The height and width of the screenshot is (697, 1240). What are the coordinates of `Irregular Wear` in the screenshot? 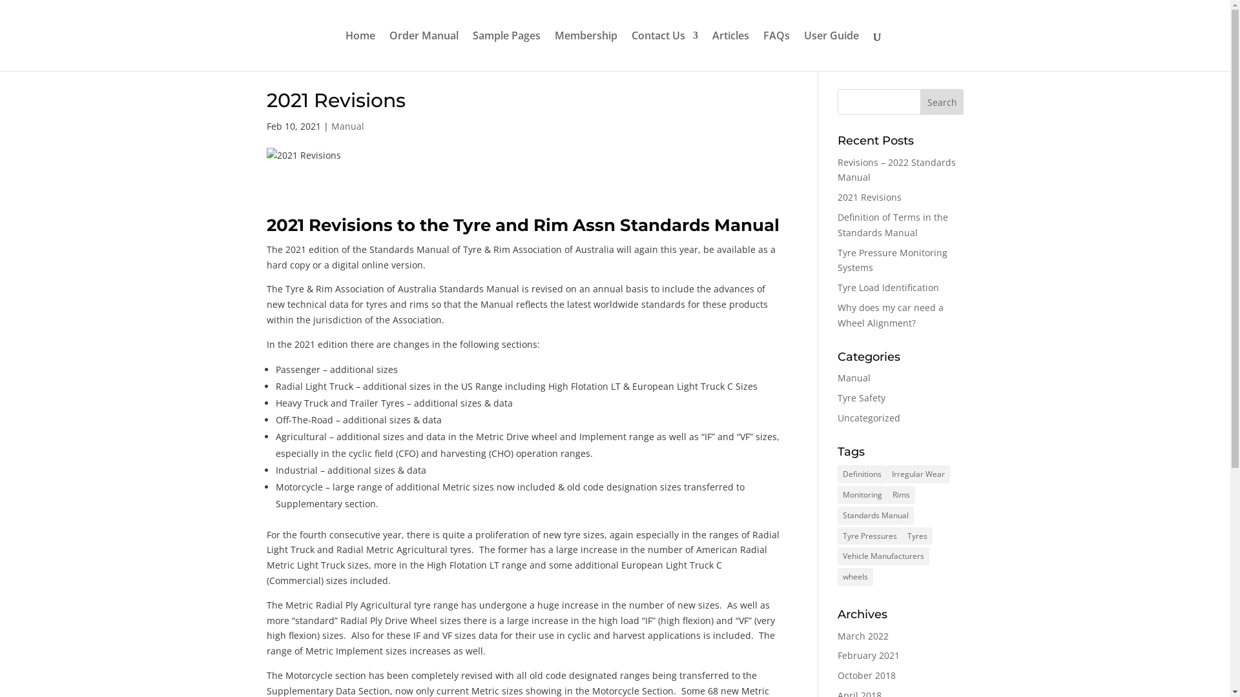 It's located at (918, 474).